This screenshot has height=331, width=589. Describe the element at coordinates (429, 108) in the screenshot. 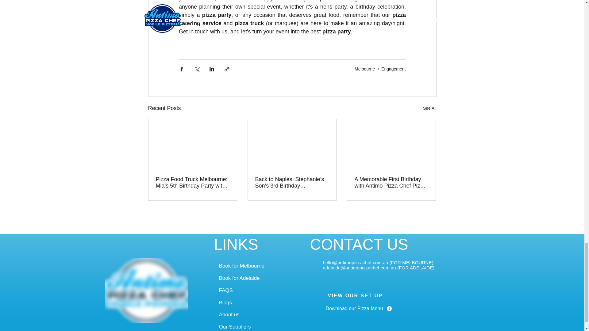

I see `See All` at that location.